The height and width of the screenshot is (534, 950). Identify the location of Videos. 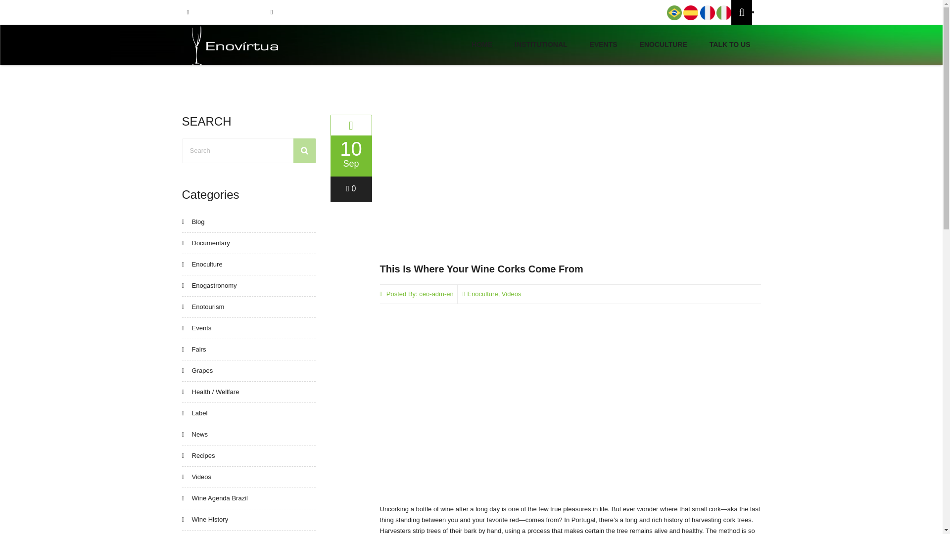
(512, 294).